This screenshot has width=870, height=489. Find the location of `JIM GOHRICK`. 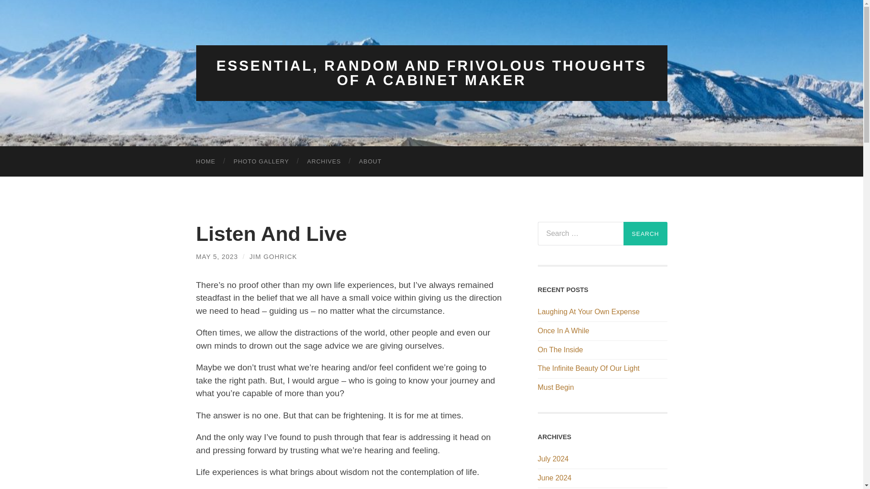

JIM GOHRICK is located at coordinates (273, 256).